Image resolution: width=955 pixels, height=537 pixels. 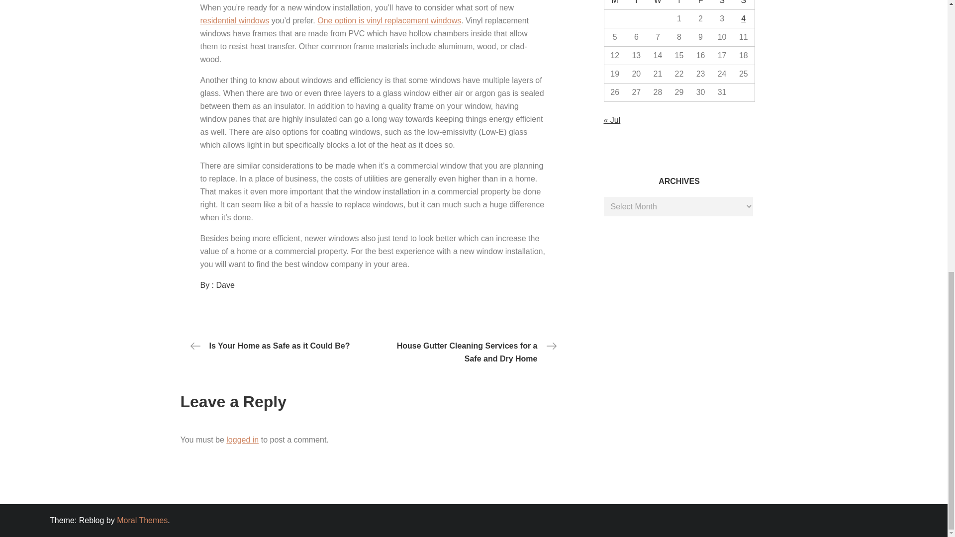 What do you see at coordinates (679, 5) in the screenshot?
I see `Thursday` at bounding box center [679, 5].